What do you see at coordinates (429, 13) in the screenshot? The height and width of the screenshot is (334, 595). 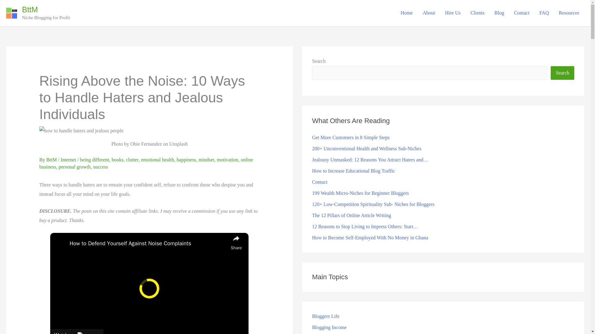 I see `About` at bounding box center [429, 13].